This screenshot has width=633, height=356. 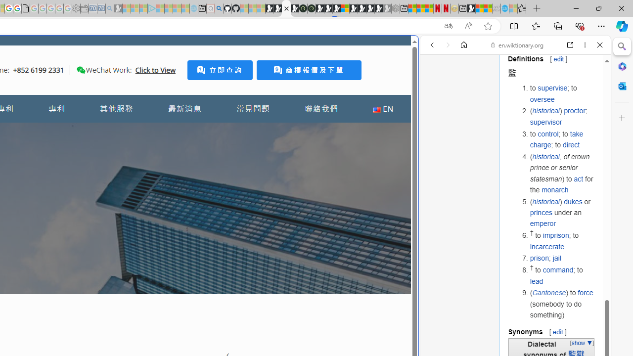 I want to click on Minimize, so click(x=576, y=8).